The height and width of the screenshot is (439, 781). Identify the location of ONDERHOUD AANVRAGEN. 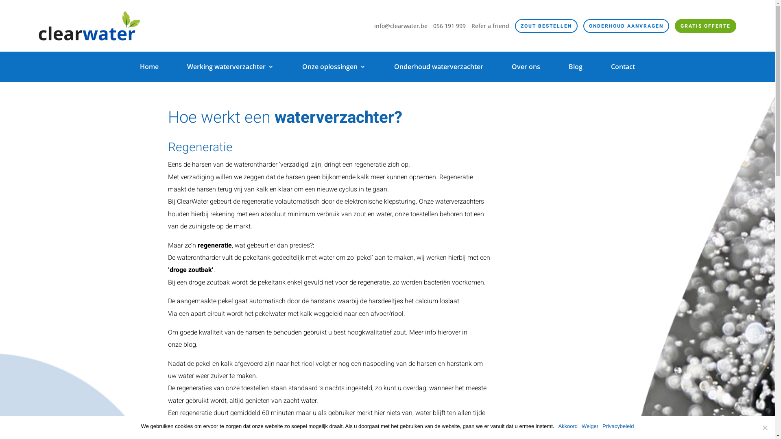
(626, 26).